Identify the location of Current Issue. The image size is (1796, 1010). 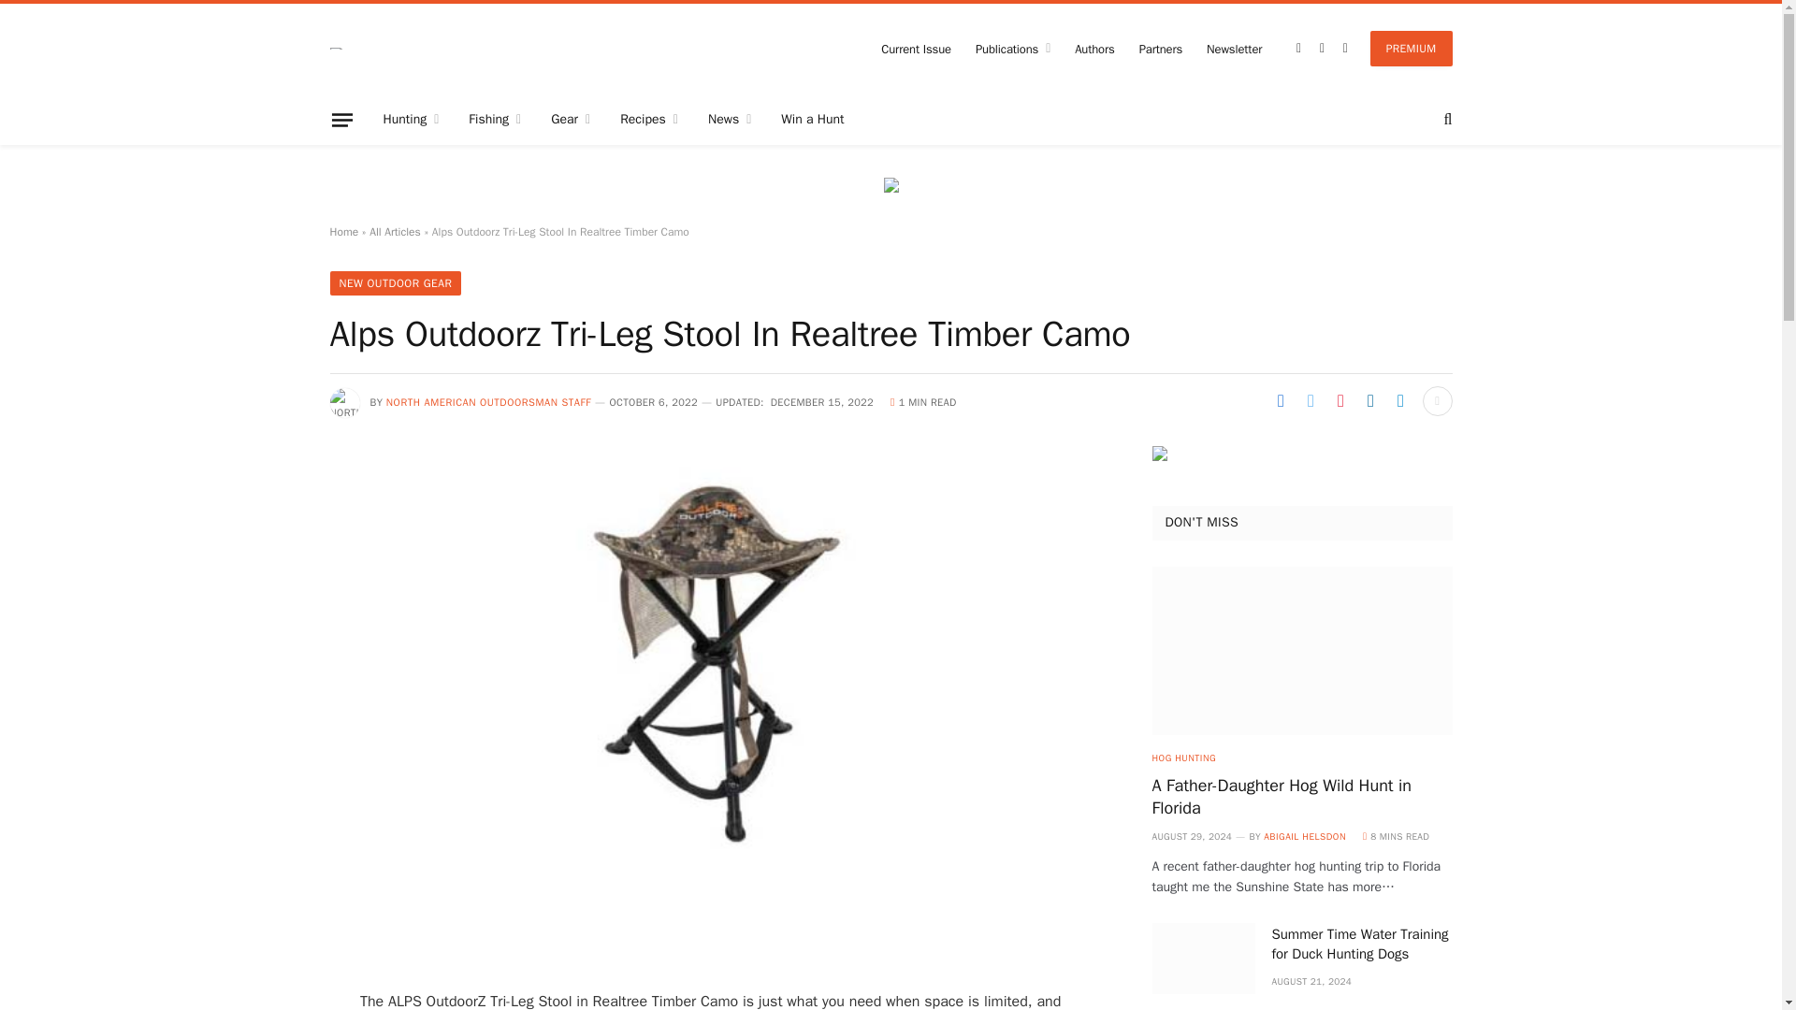
(916, 49).